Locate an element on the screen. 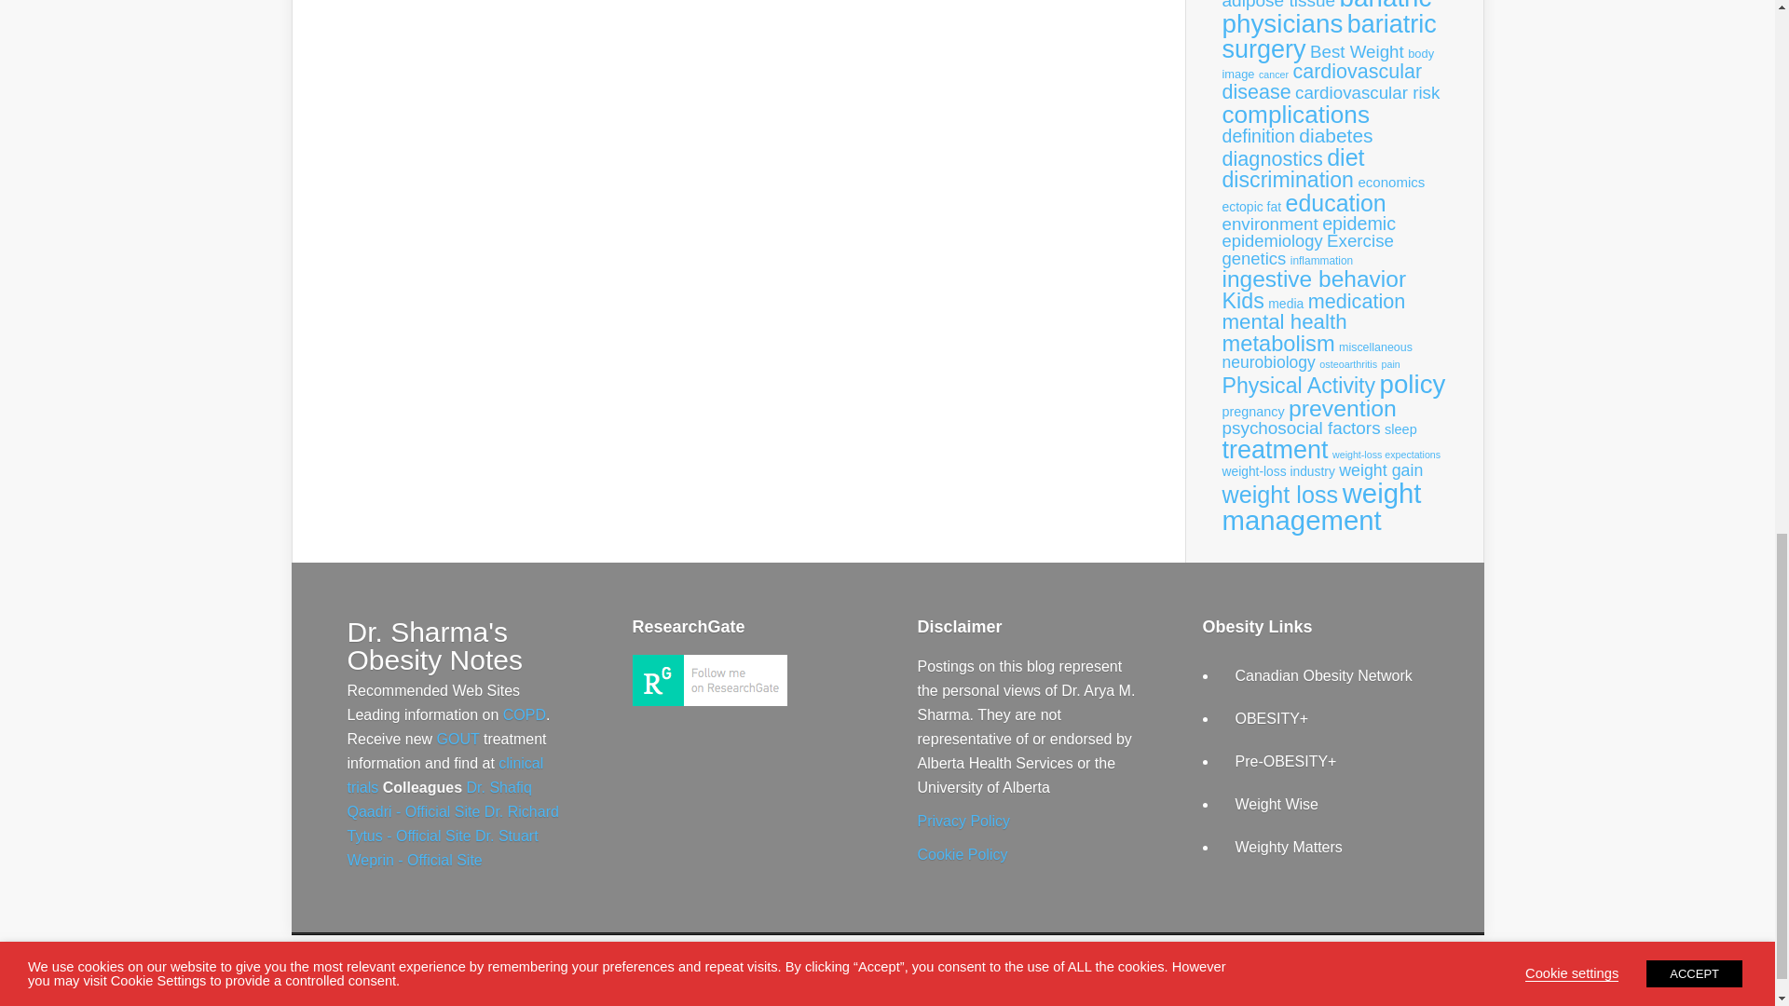 The image size is (1789, 1006). Arya Mitra Sharma is located at coordinates (708, 700).